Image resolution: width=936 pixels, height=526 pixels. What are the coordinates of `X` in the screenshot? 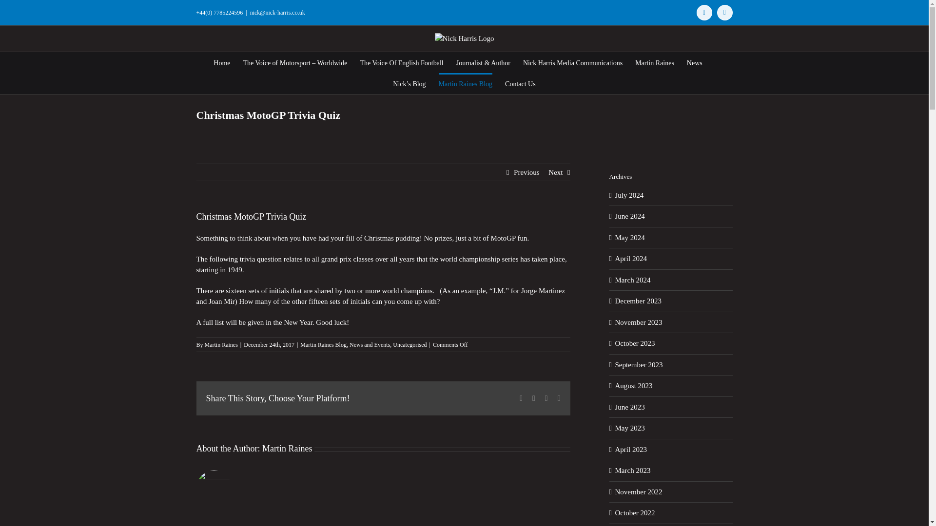 It's located at (534, 398).